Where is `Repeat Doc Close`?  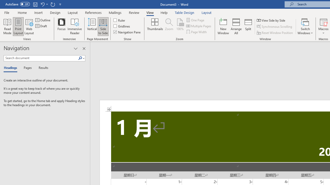 Repeat Doc Close is located at coordinates (53, 4).